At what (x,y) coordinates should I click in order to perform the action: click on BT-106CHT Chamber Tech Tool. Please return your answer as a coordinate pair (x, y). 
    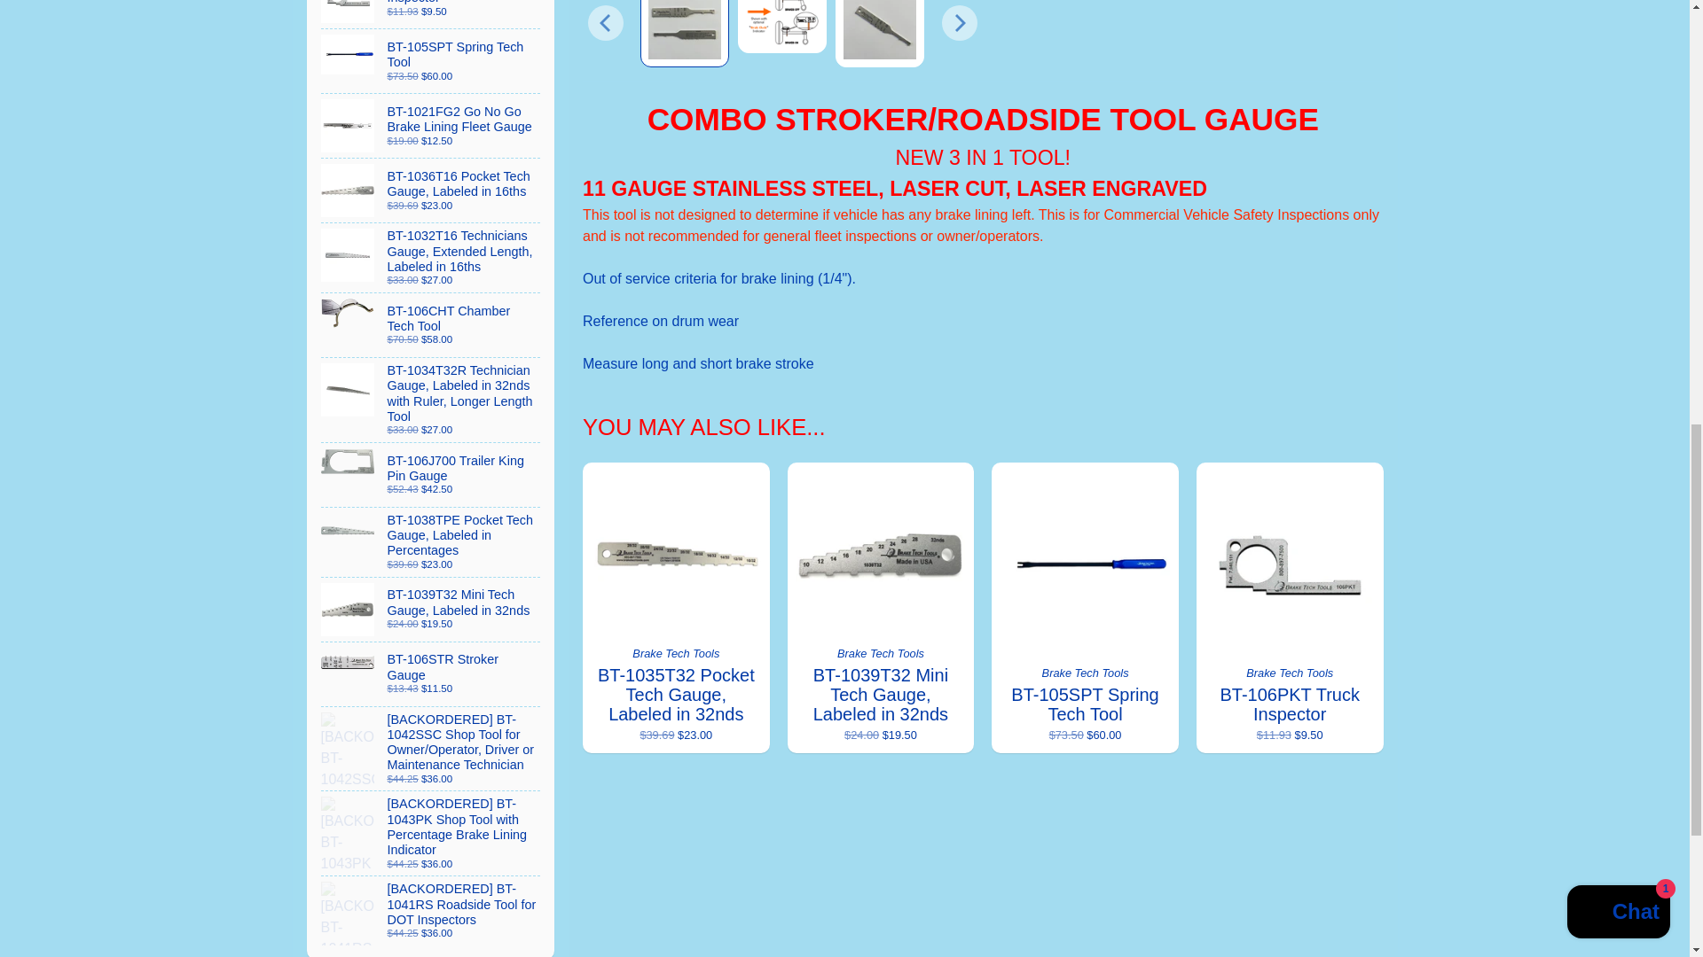
    Looking at the image, I should click on (431, 324).